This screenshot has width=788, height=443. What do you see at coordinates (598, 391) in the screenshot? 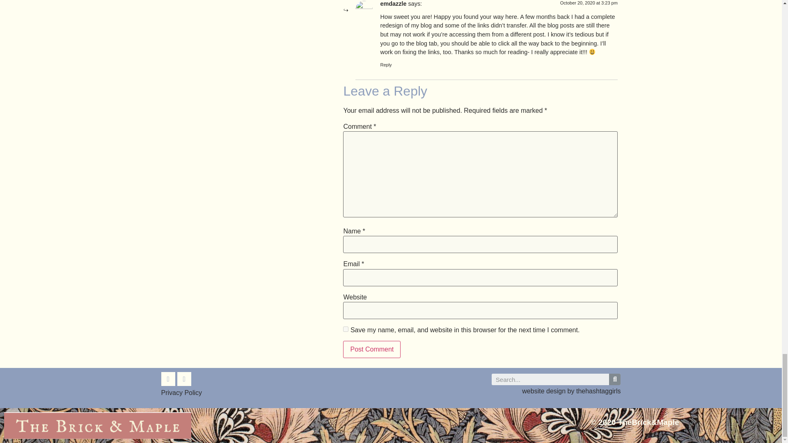
I see `thehashtaggirls` at bounding box center [598, 391].